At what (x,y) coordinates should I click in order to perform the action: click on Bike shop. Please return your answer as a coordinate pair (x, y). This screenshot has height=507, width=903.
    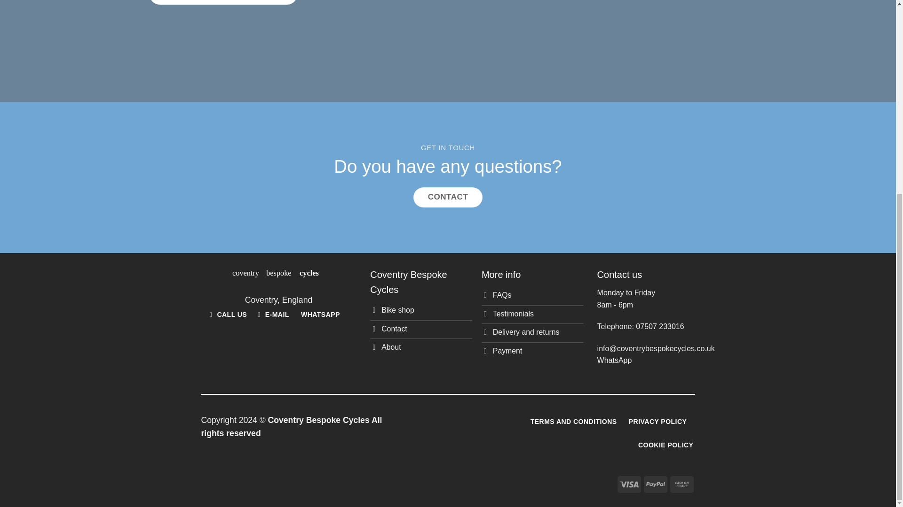
    Looking at the image, I should click on (421, 311).